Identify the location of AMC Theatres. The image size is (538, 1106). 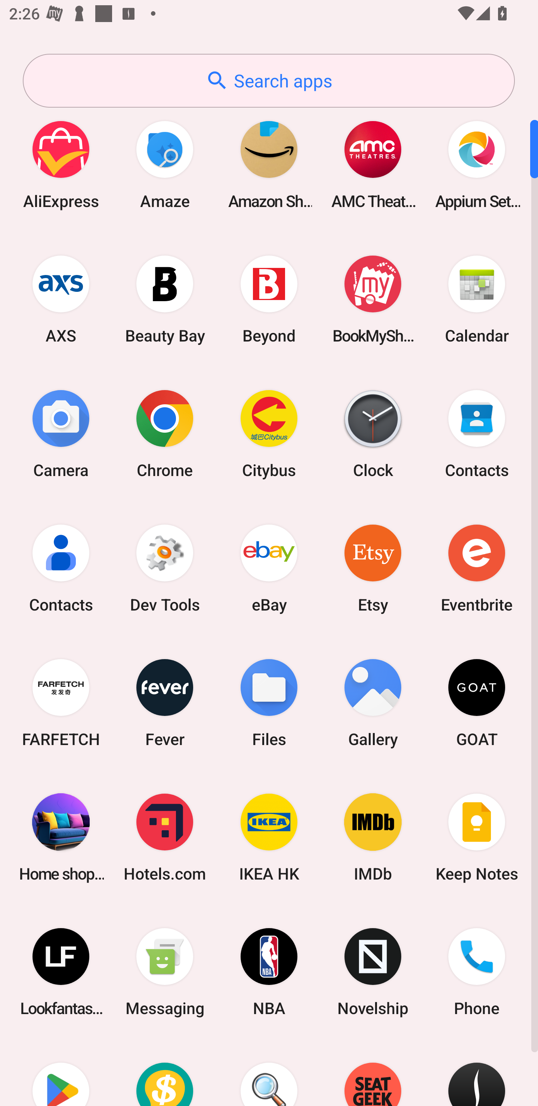
(373, 164).